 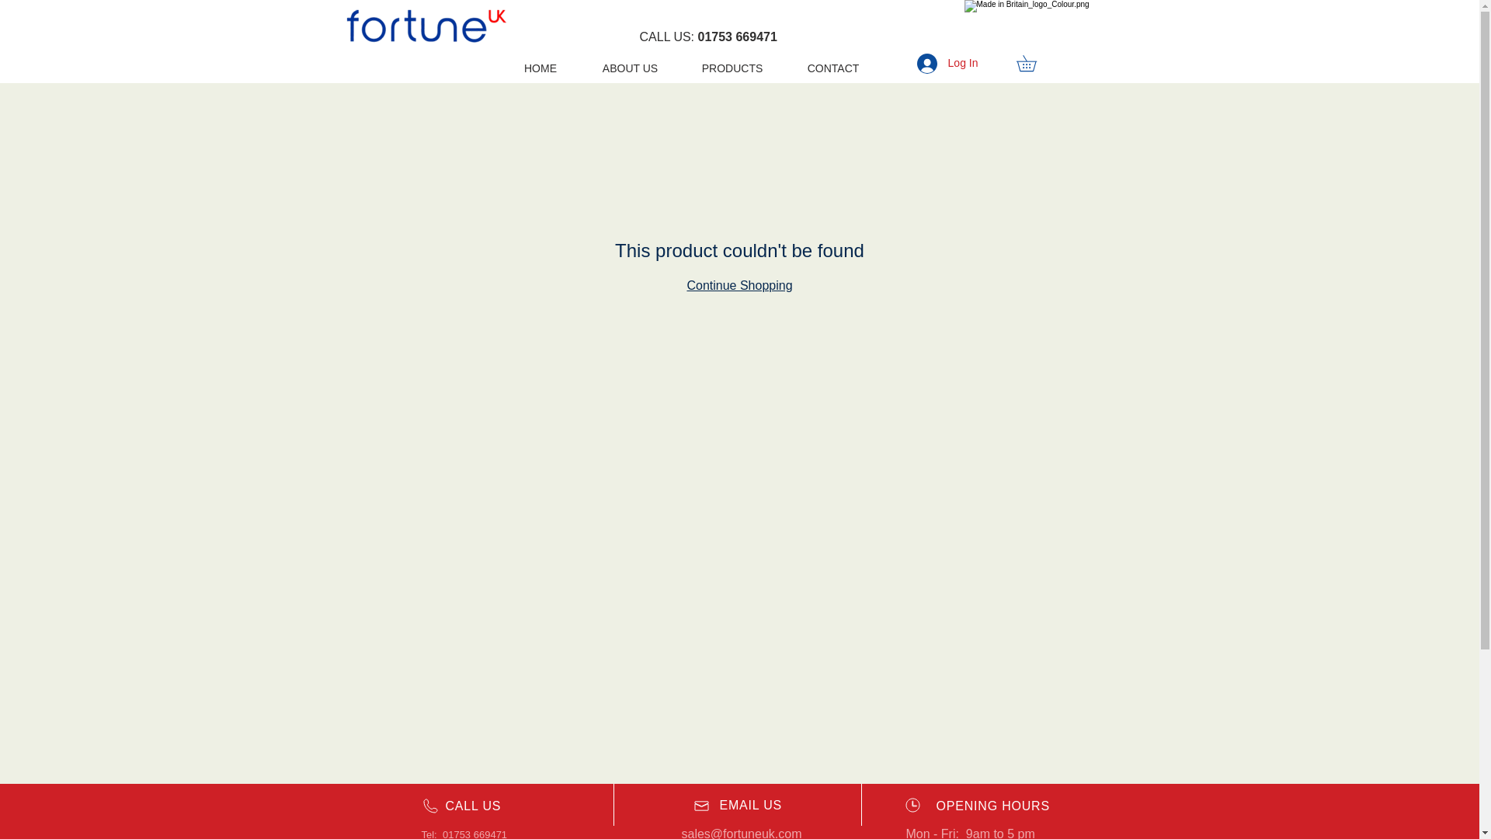 I want to click on HOME, so click(x=540, y=61).